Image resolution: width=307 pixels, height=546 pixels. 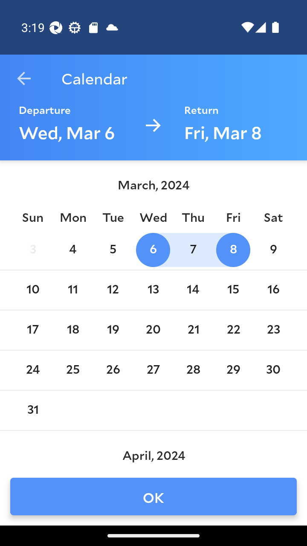 What do you see at coordinates (193, 330) in the screenshot?
I see `21` at bounding box center [193, 330].